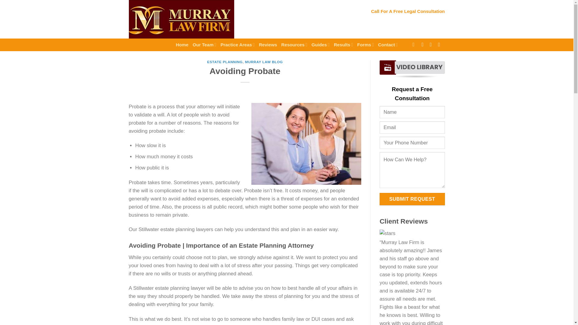  What do you see at coordinates (268, 45) in the screenshot?
I see `Reviews` at bounding box center [268, 45].